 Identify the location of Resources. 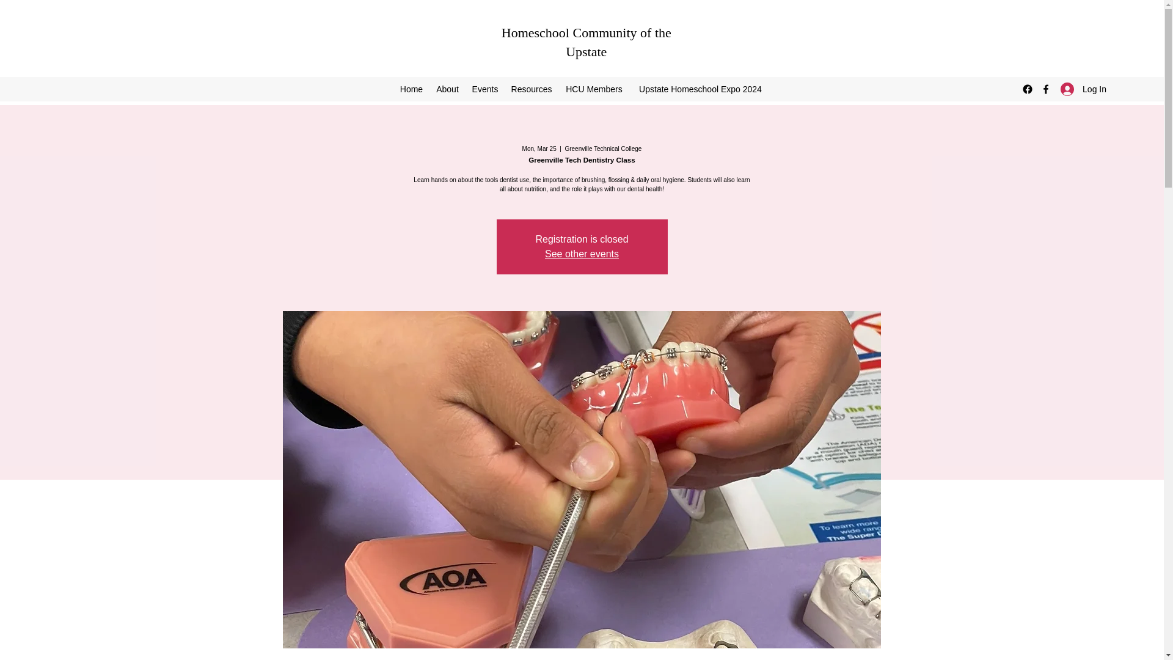
(531, 89).